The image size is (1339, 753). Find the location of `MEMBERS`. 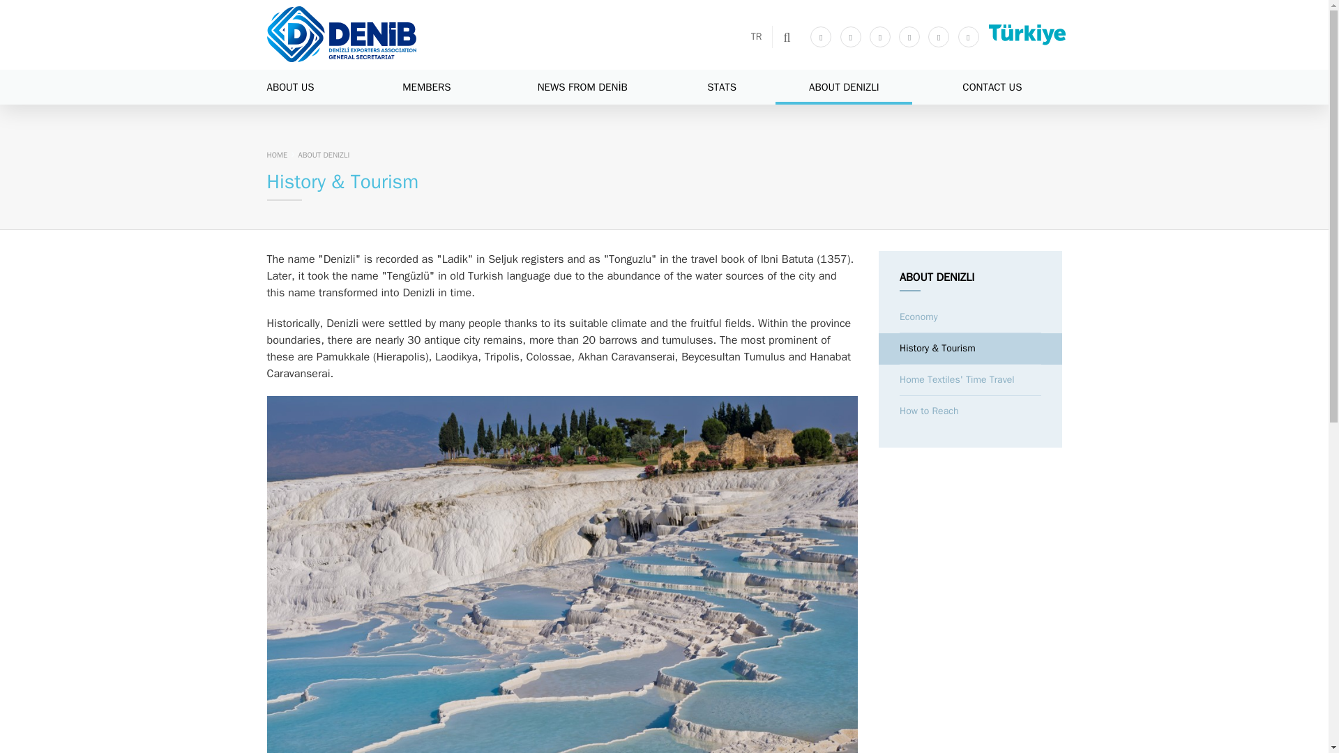

MEMBERS is located at coordinates (427, 87).